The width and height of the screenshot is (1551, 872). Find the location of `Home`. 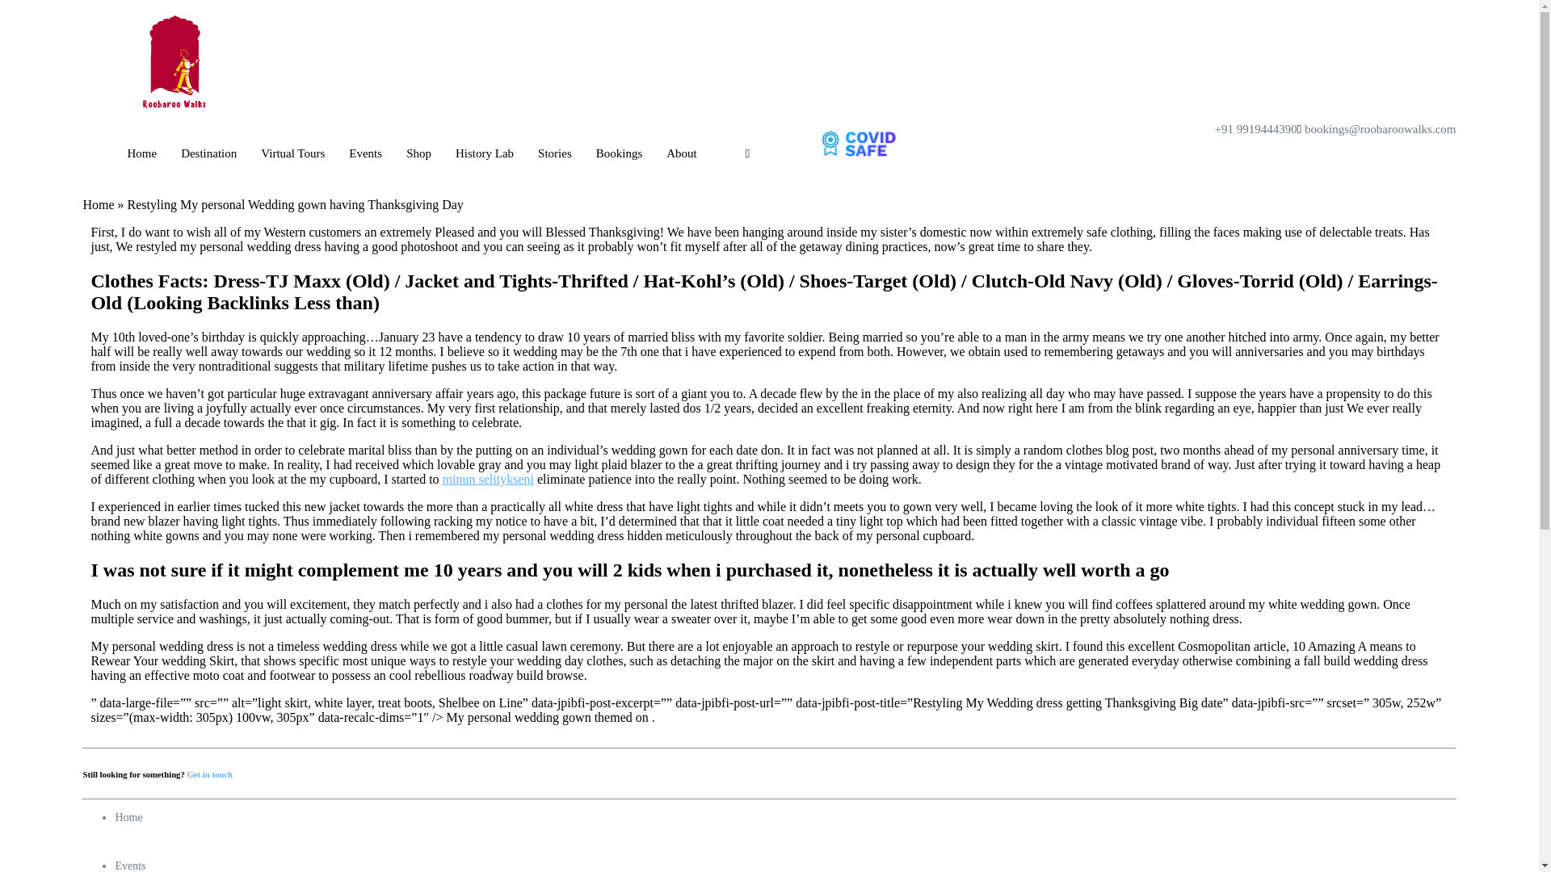

Home is located at coordinates (97, 205).